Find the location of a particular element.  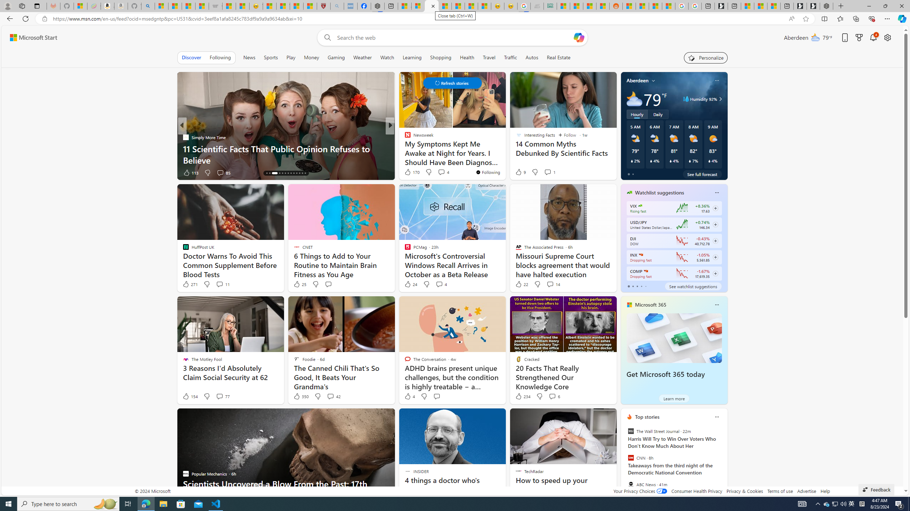

AutomationID: tab-24 is located at coordinates (299, 173).